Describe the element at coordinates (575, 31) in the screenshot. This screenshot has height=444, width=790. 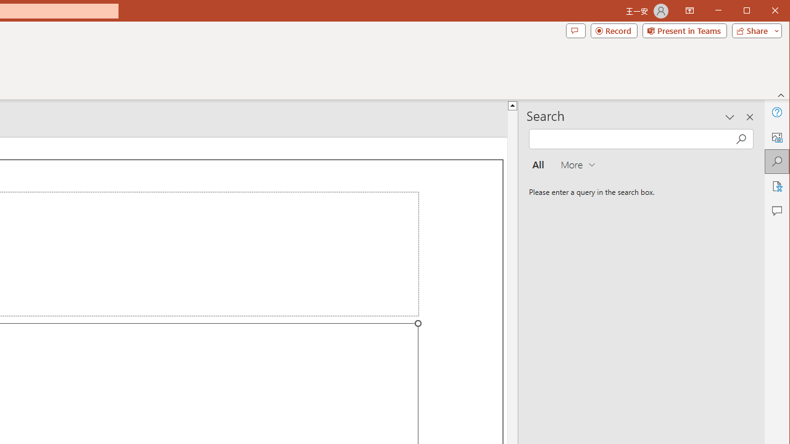
I see `Comments` at that location.